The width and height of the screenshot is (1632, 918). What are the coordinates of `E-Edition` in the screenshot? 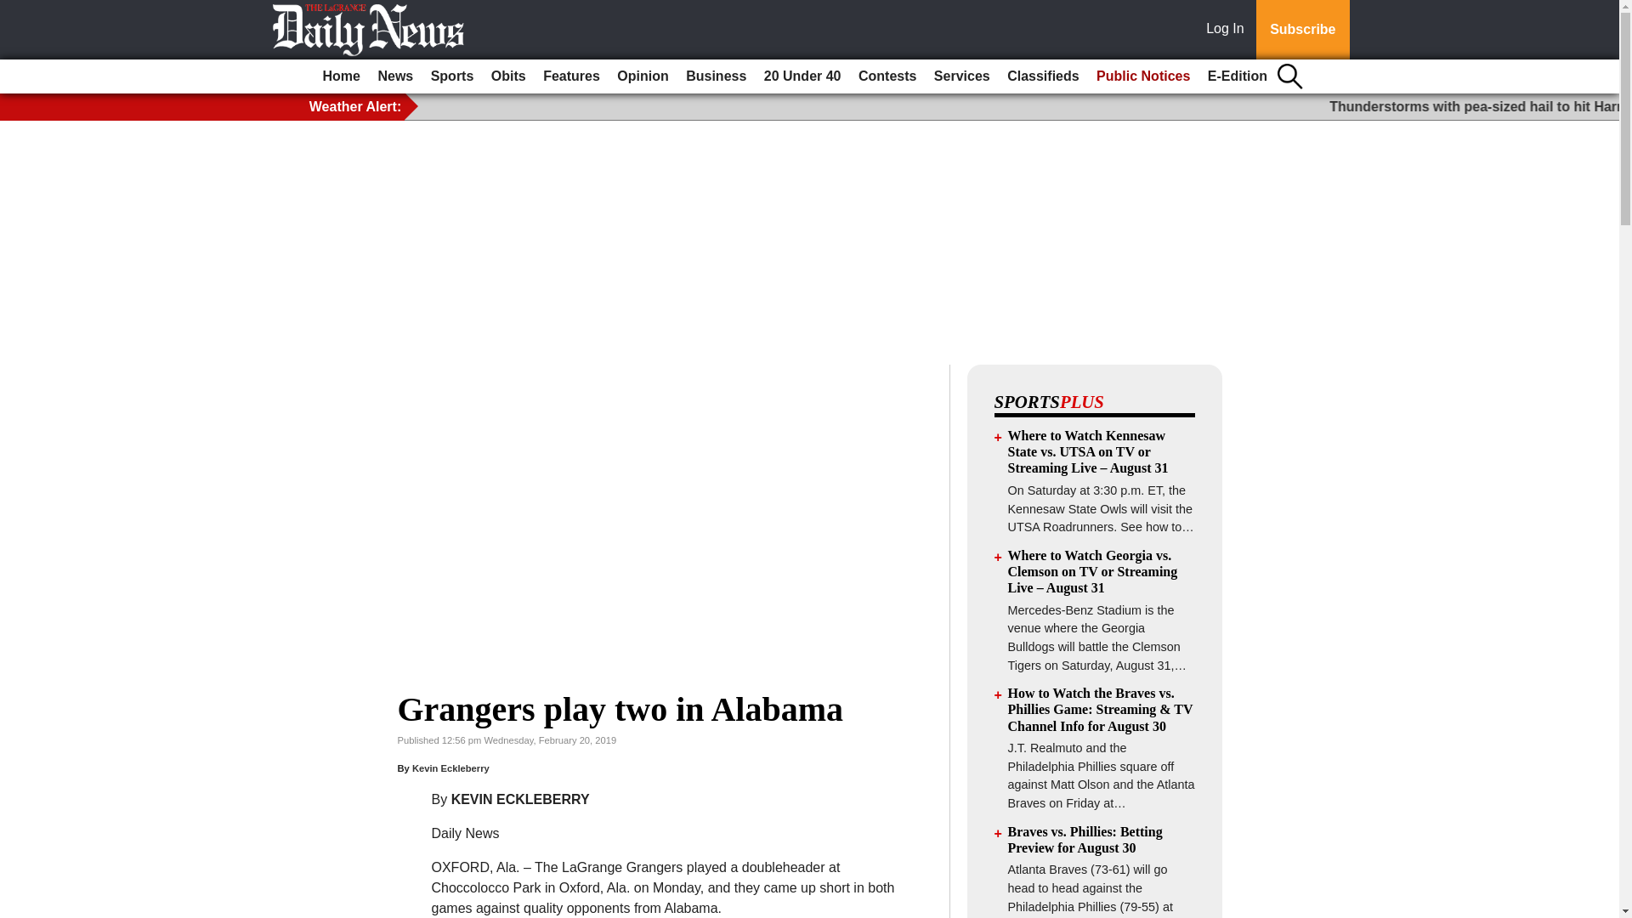 It's located at (1238, 76).